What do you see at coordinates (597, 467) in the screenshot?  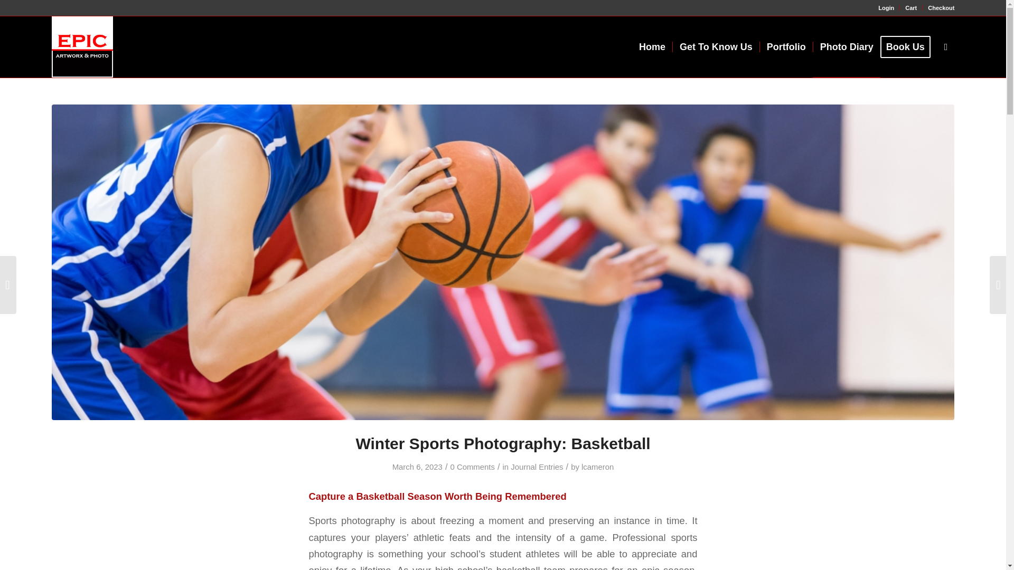 I see `lcameron` at bounding box center [597, 467].